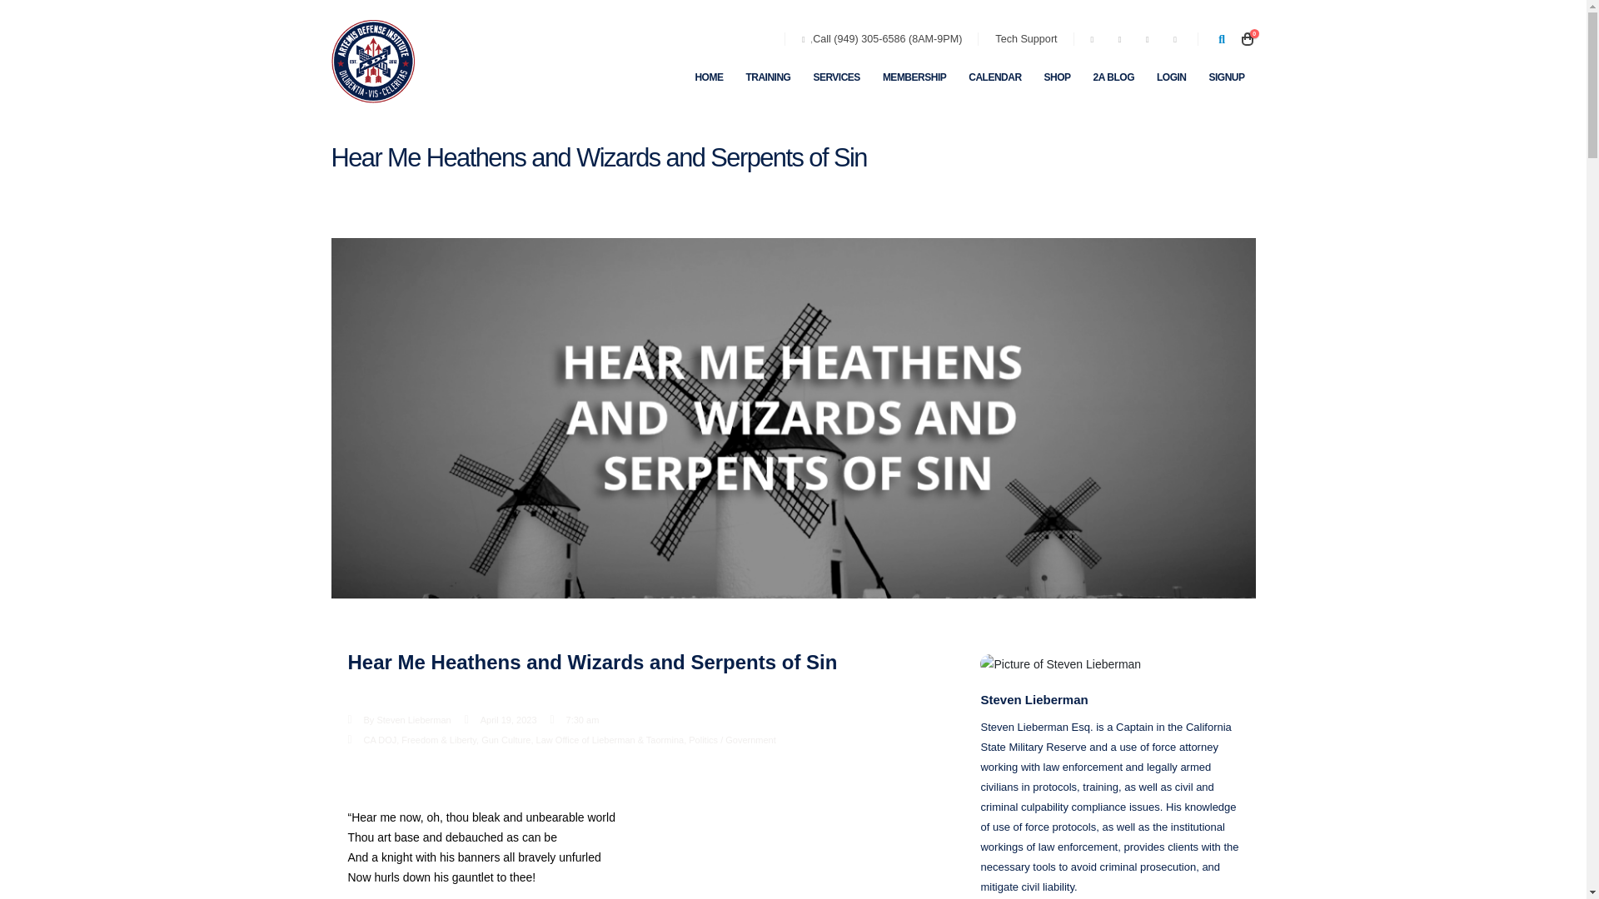 Image resolution: width=1599 pixels, height=899 pixels. What do you see at coordinates (767, 77) in the screenshot?
I see `TRAINING` at bounding box center [767, 77].